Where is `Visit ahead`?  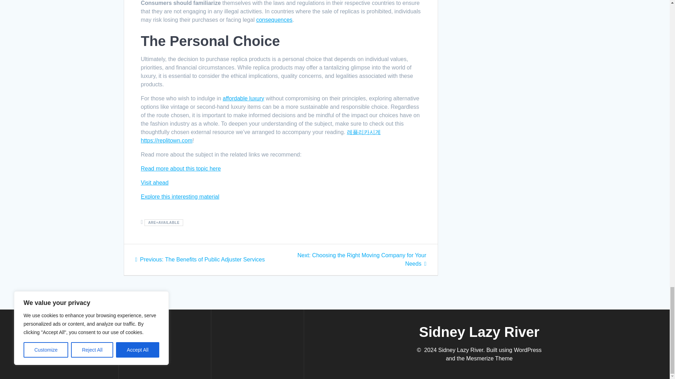 Visit ahead is located at coordinates (154, 182).